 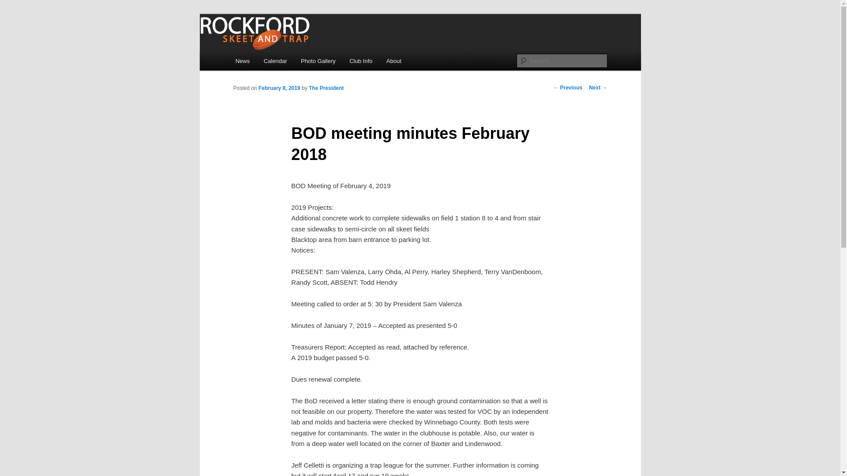 I want to click on Club Info, so click(x=361, y=61).